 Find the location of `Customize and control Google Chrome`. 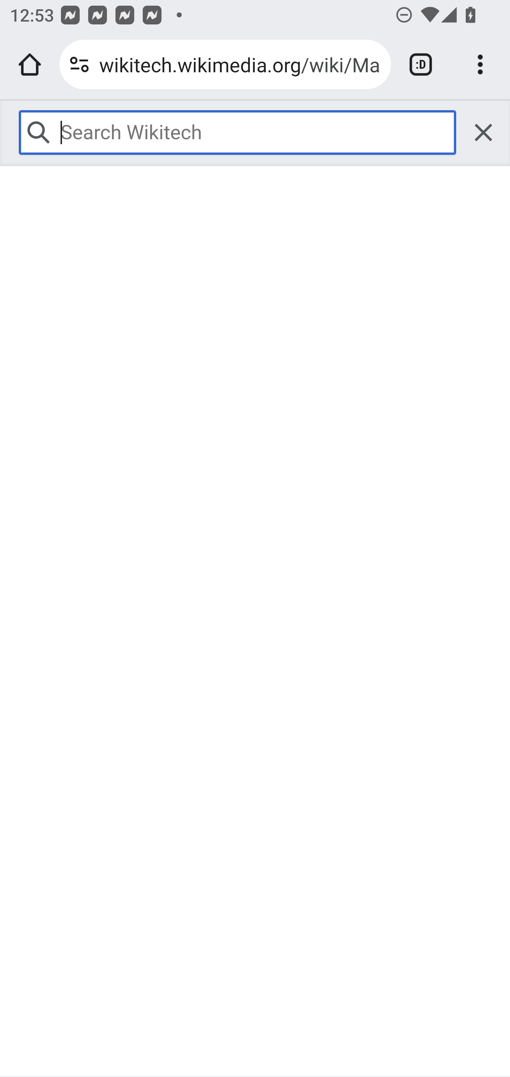

Customize and control Google Chrome is located at coordinates (480, 64).